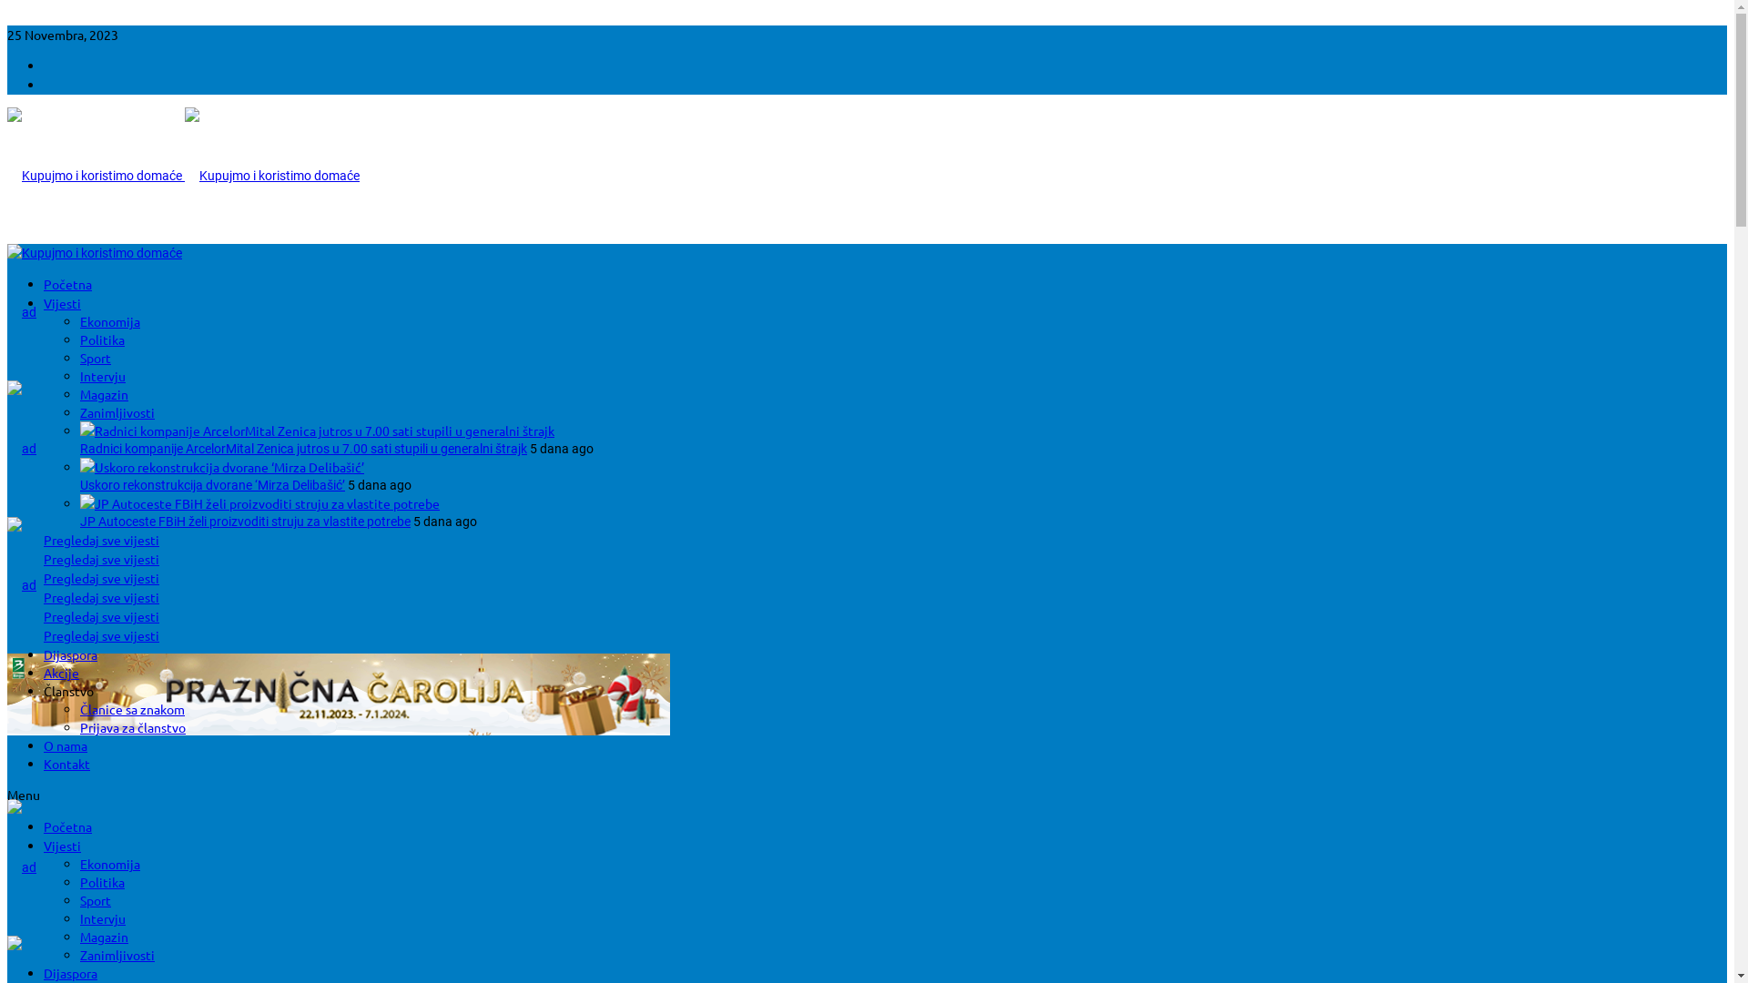 The image size is (1748, 983). Describe the element at coordinates (103, 376) in the screenshot. I see `Intervju` at that location.